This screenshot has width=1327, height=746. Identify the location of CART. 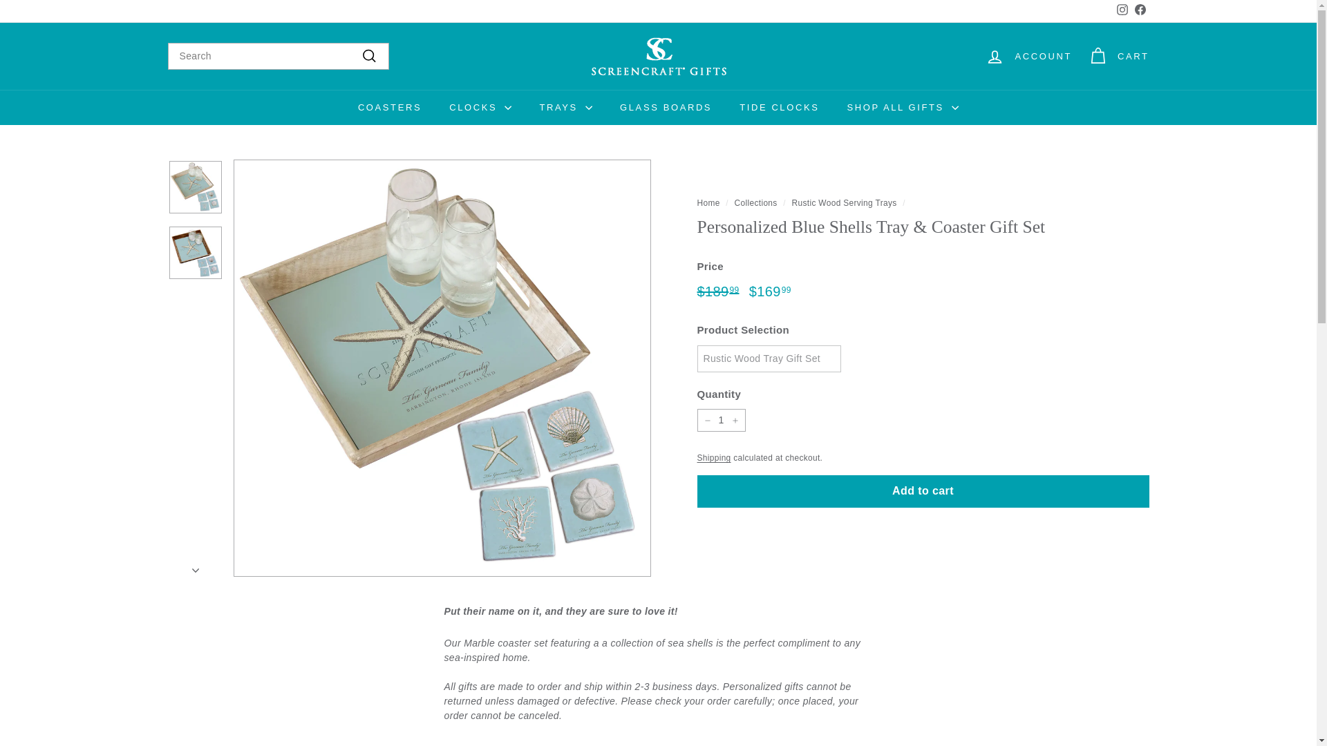
(1139, 12).